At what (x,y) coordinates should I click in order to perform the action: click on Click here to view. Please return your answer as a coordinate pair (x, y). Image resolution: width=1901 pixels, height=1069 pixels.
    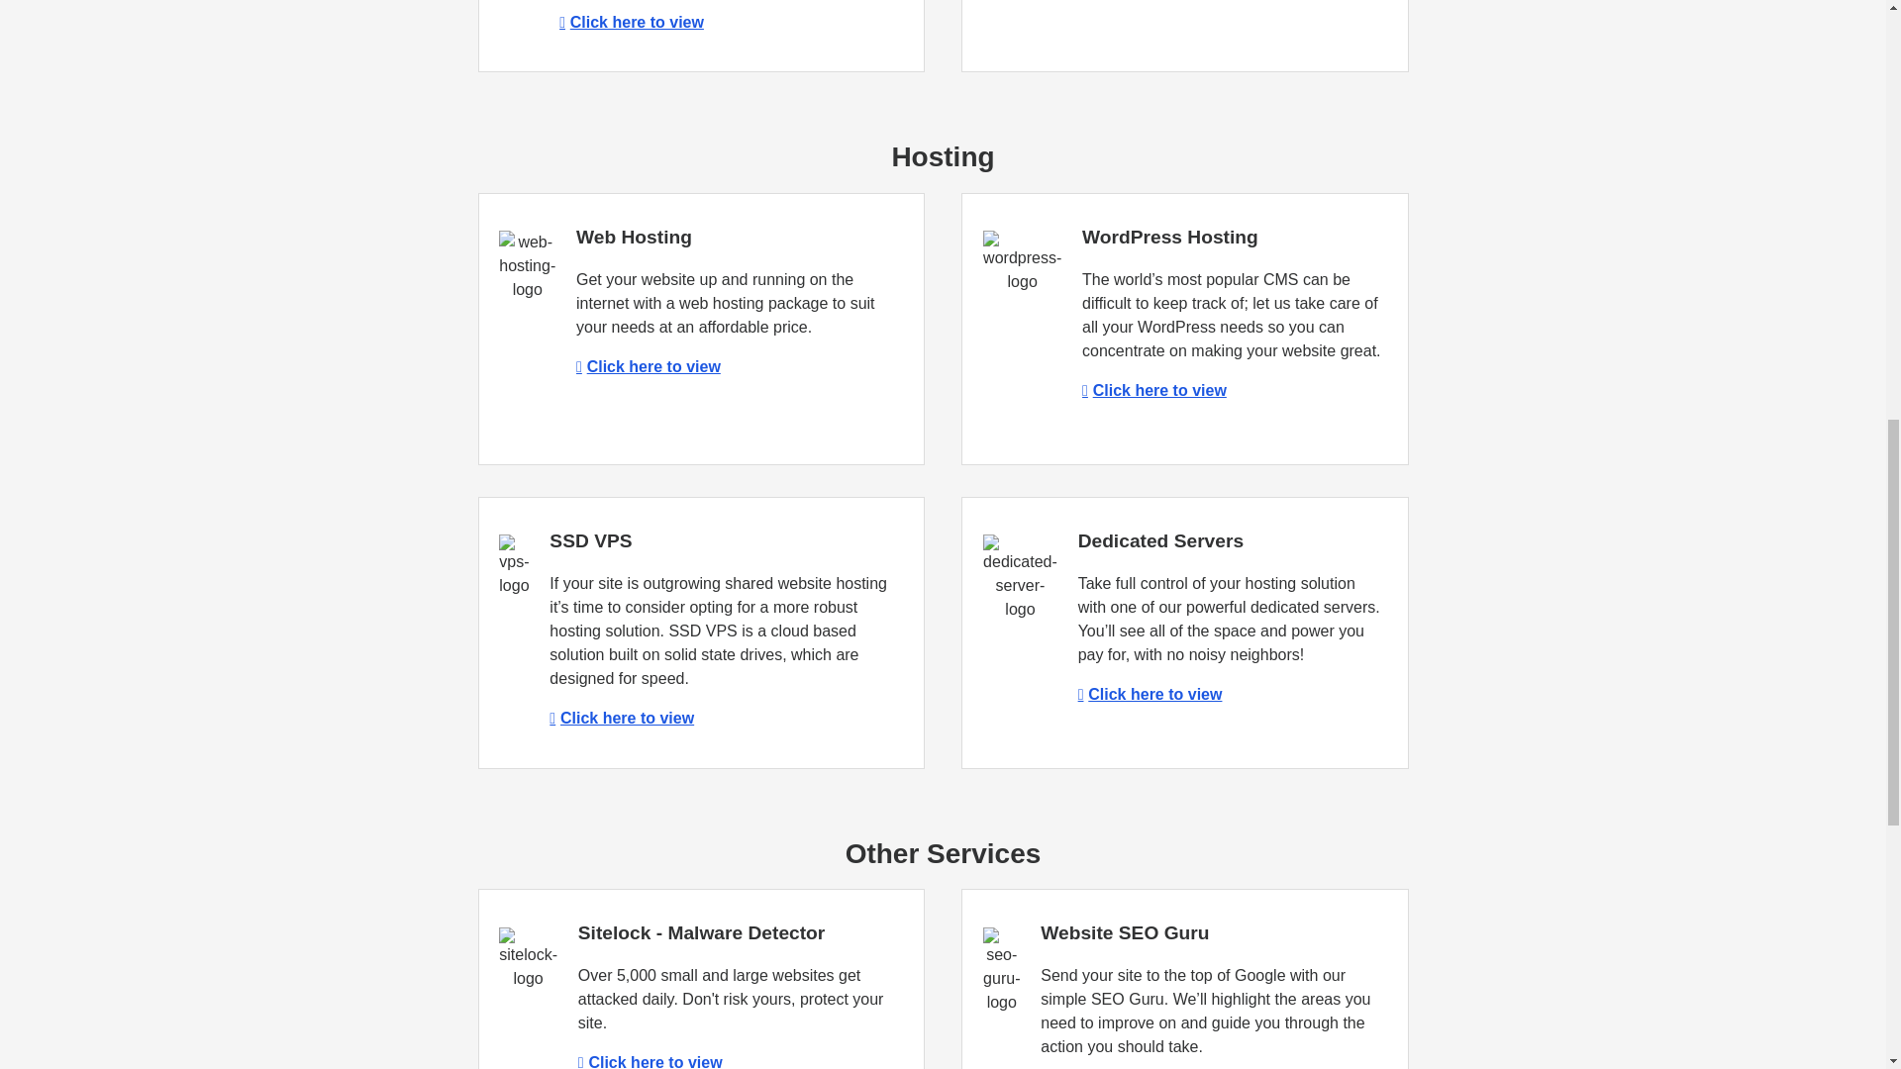
    Looking at the image, I should click on (1153, 390).